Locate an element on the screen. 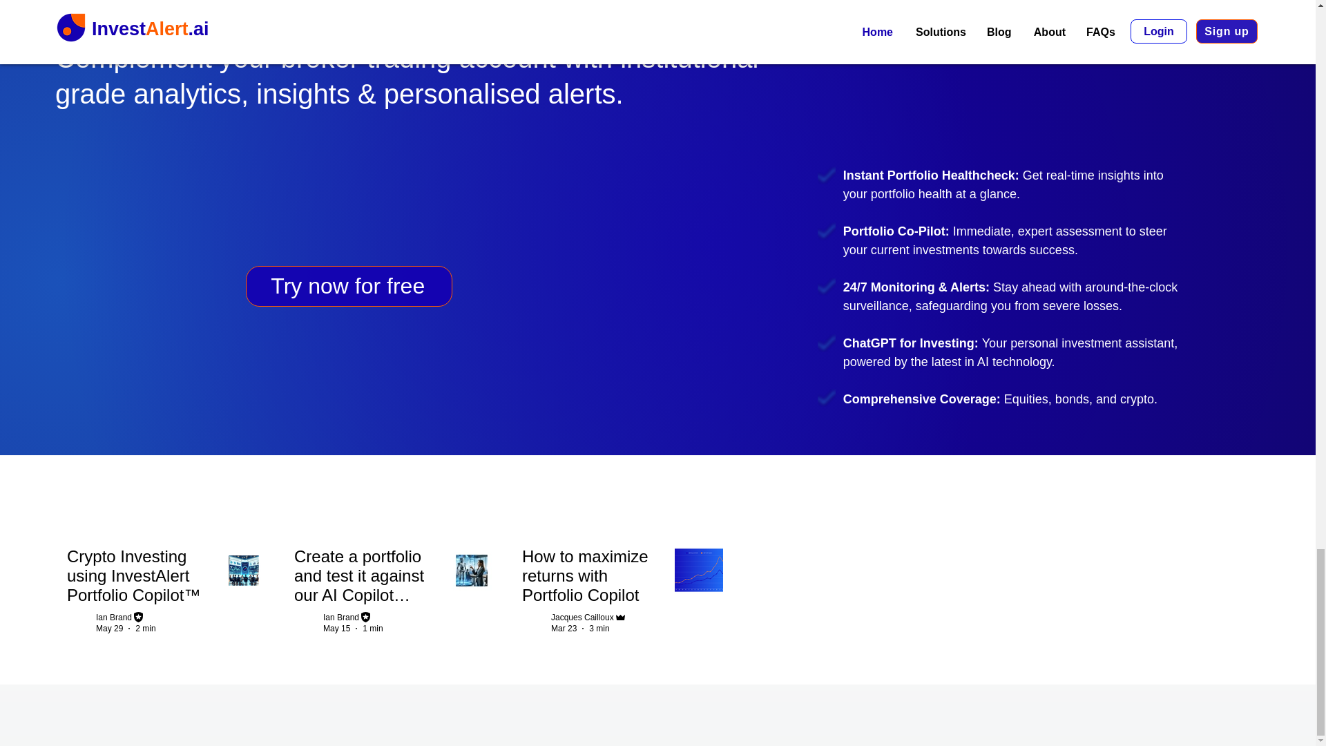 The image size is (1326, 746). 1 min is located at coordinates (372, 628).